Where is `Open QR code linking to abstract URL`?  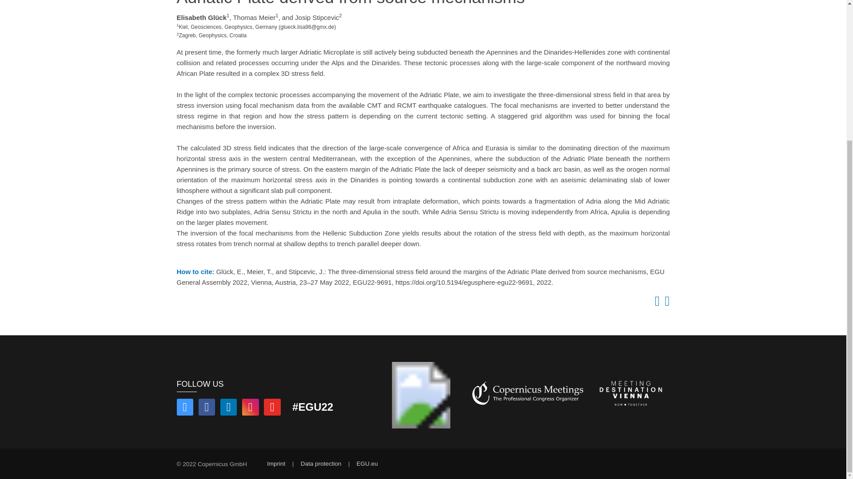
Open QR code linking to abstract URL is located at coordinates (666, 303).